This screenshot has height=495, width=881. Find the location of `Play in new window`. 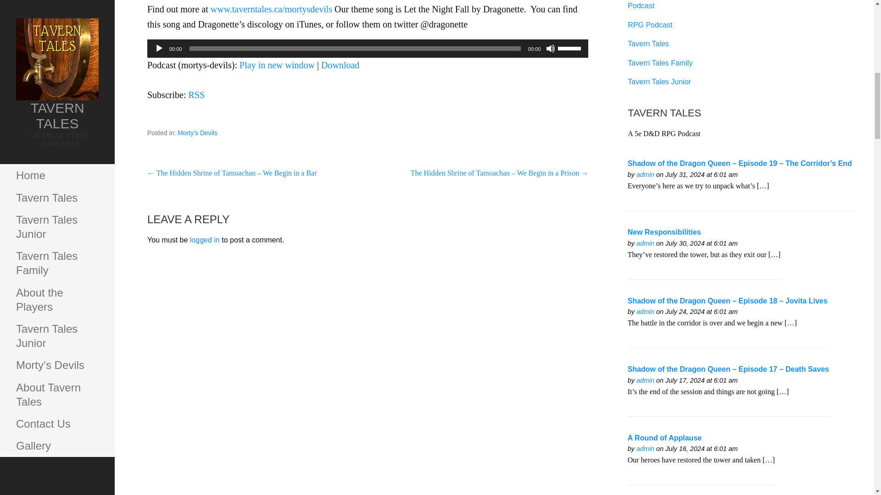

Play in new window is located at coordinates (277, 65).